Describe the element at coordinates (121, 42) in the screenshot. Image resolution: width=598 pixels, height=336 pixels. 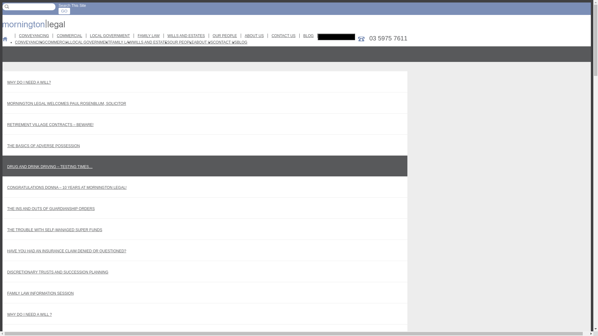
I see `FAMILY LAW` at that location.